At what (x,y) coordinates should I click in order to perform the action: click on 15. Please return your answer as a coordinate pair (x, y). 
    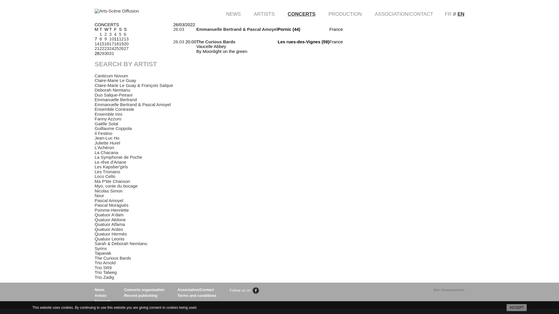
    Looking at the image, I should click on (102, 44).